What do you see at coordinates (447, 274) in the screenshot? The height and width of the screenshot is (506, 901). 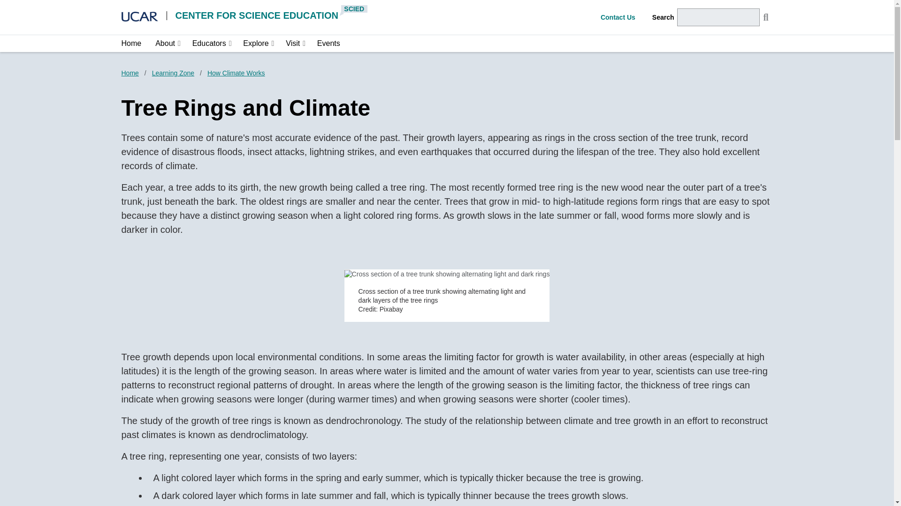 I see `Cross section of a tree trunk` at bounding box center [447, 274].